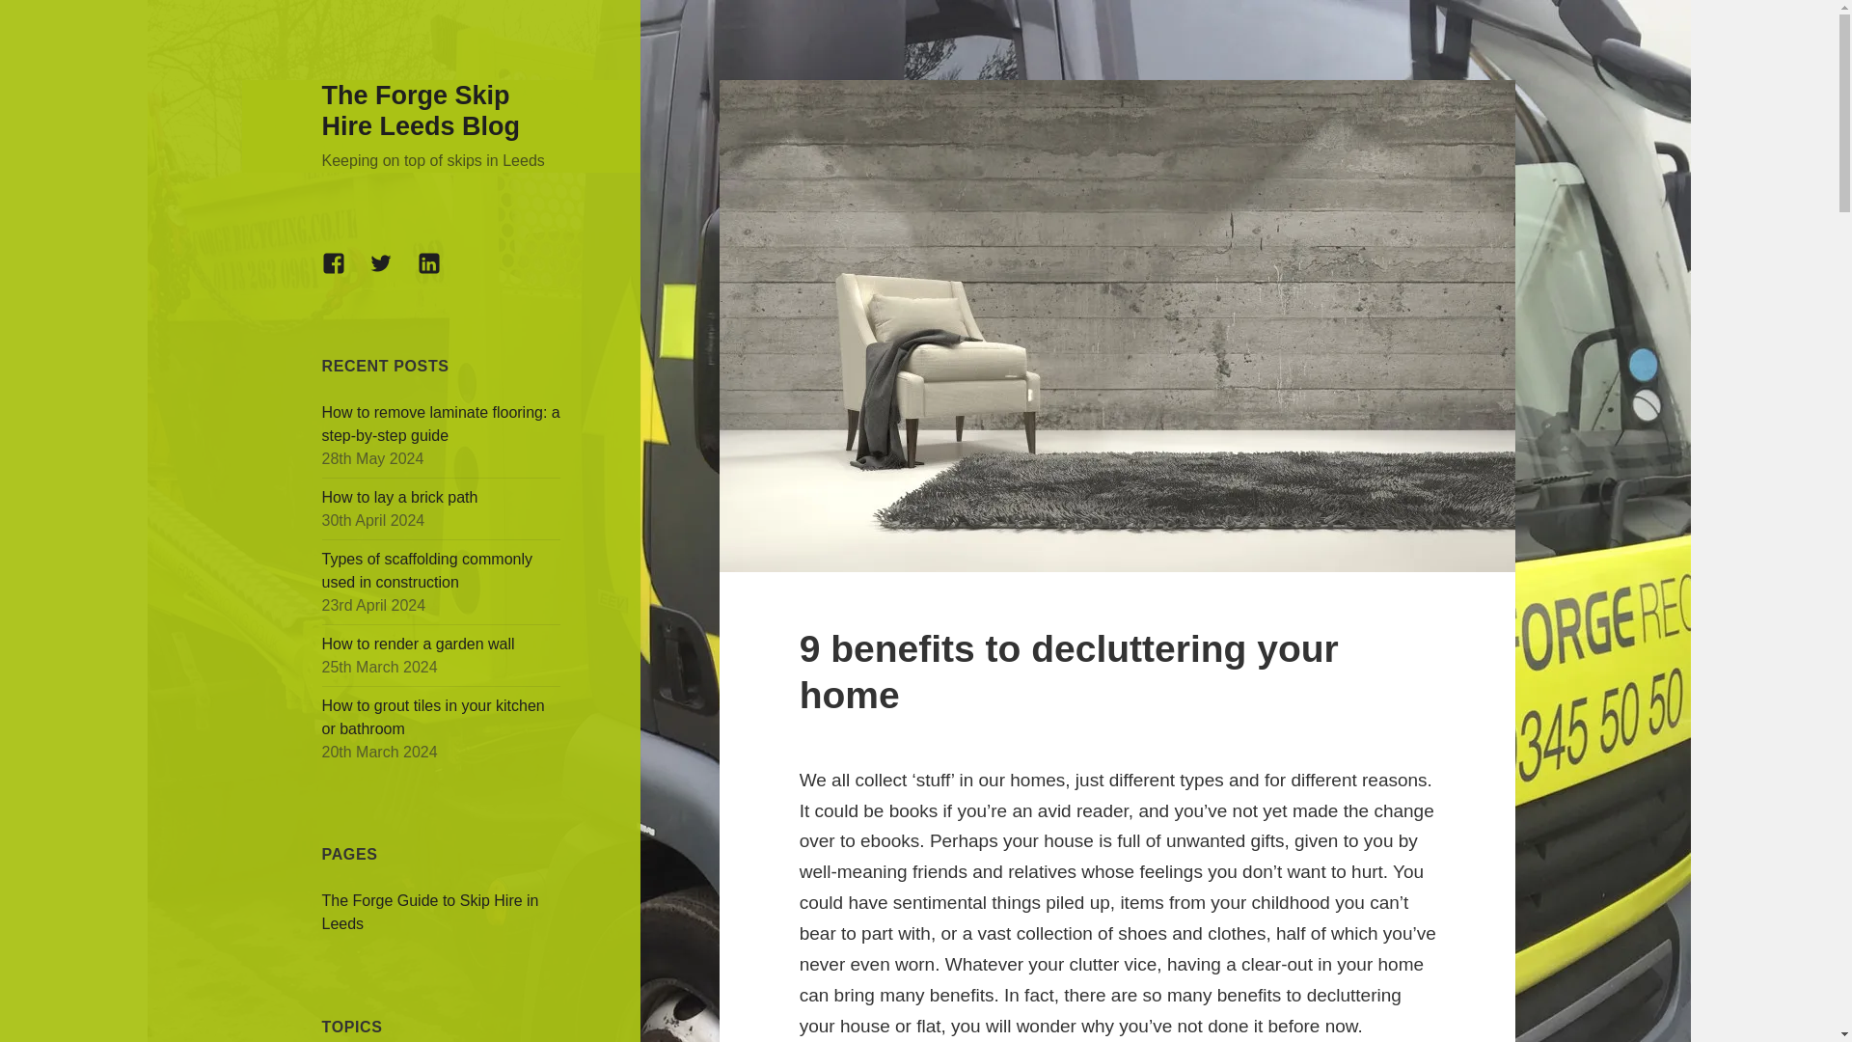  Describe the element at coordinates (427, 571) in the screenshot. I see `Types of scaffolding commonly used in construction` at that location.